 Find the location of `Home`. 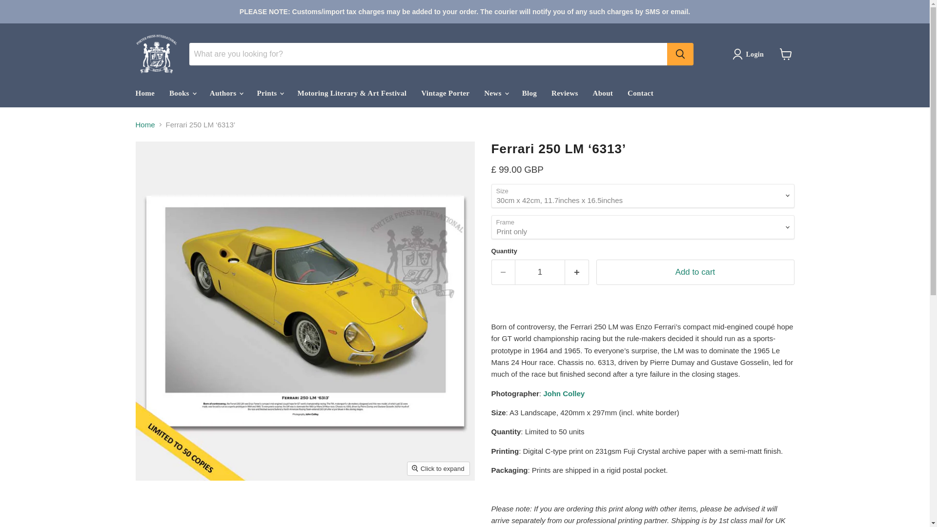

Home is located at coordinates (144, 93).